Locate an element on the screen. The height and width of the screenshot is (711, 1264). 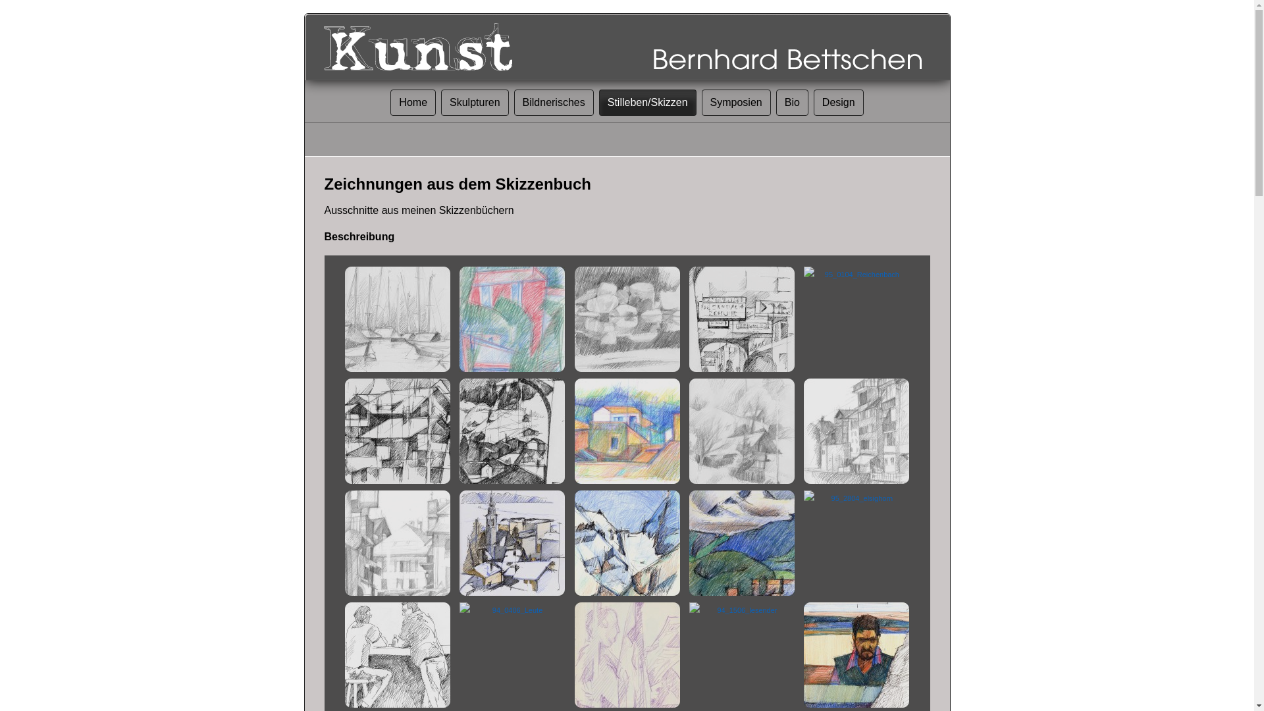
92_0608_Spiez is located at coordinates (398, 319).